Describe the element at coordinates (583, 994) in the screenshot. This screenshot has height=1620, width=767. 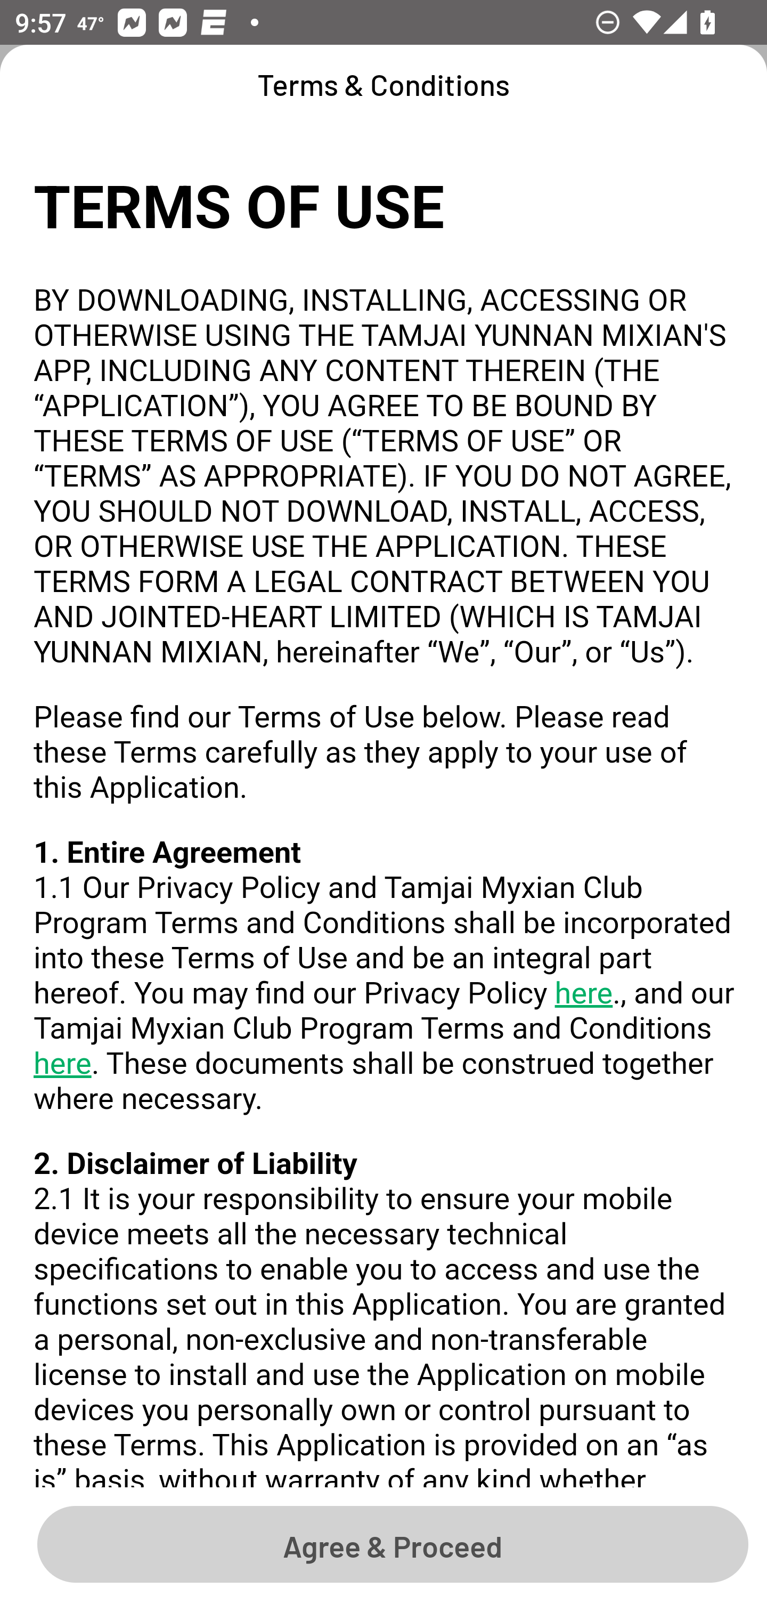
I see `here` at that location.